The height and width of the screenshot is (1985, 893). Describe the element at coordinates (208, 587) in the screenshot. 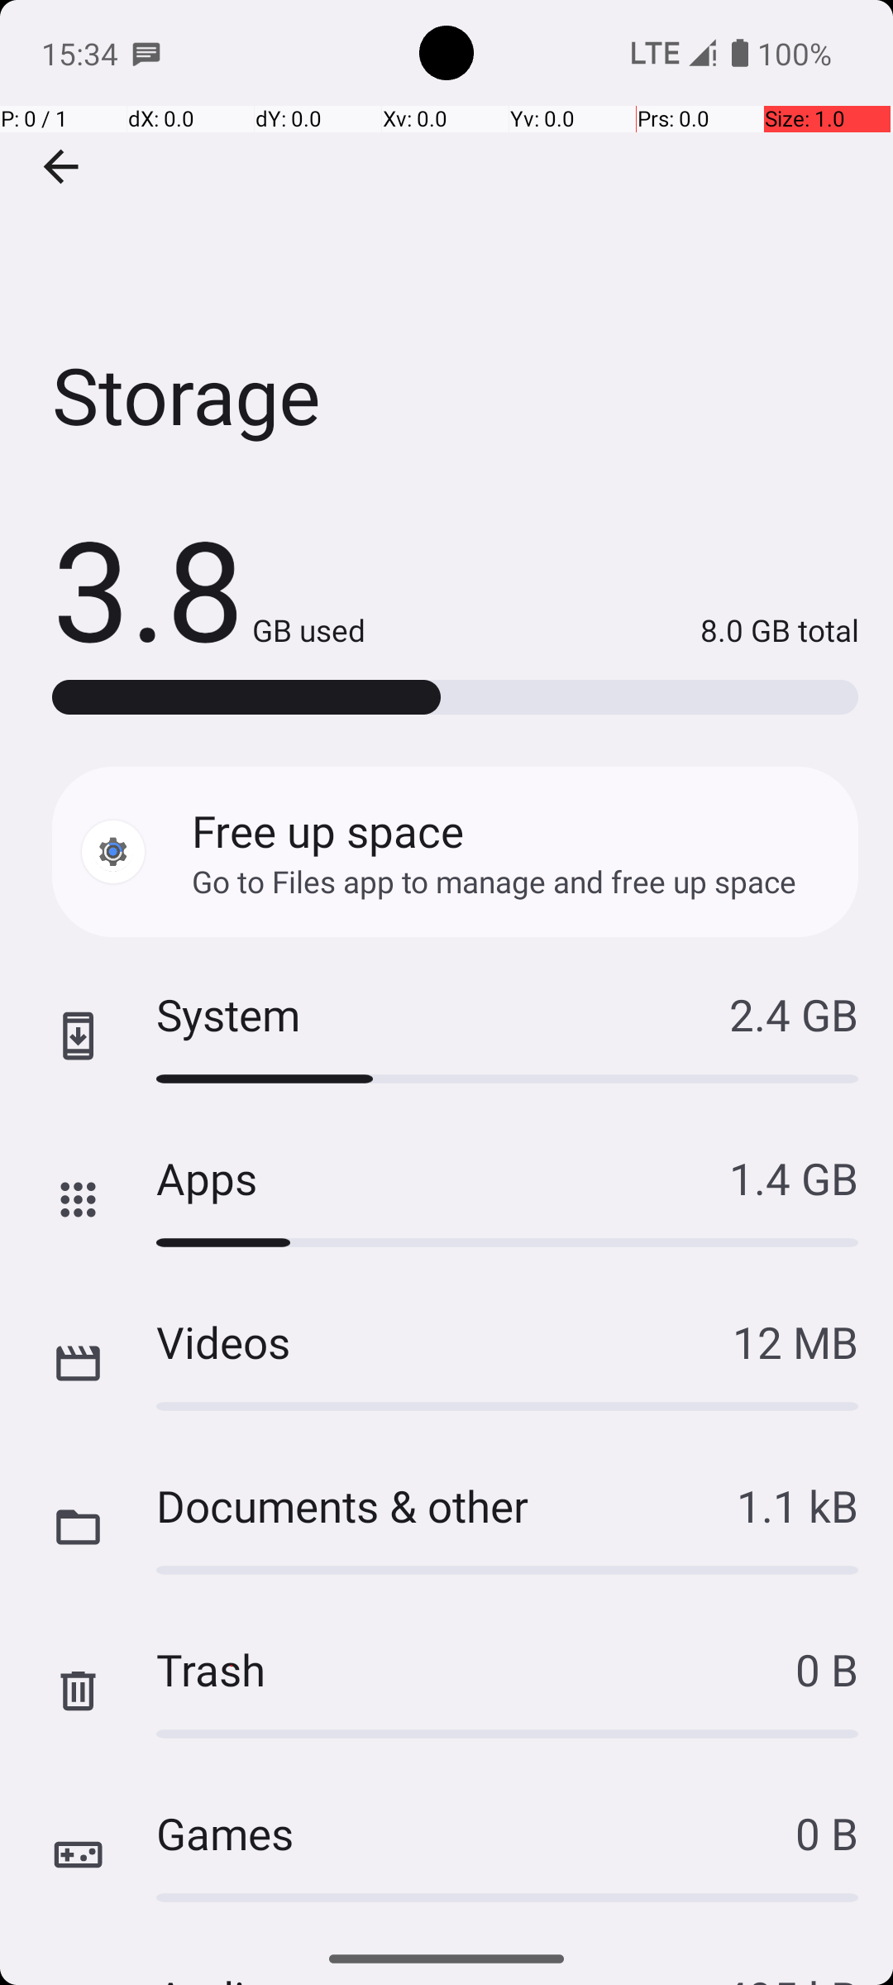

I see `3.8 GB used` at that location.